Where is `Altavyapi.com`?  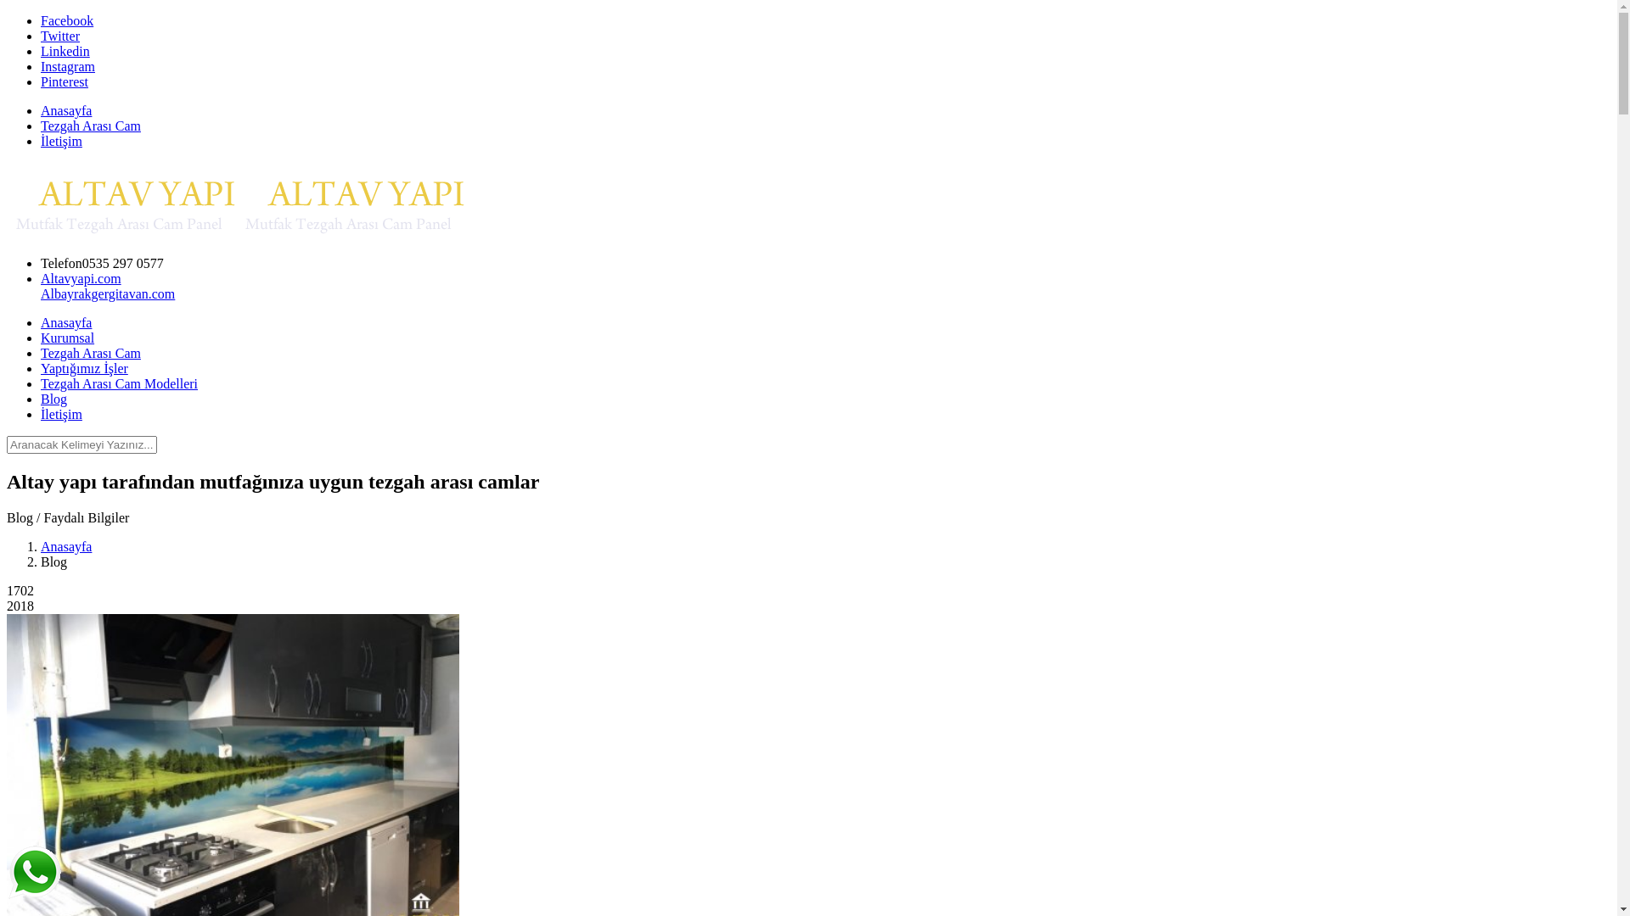
Altavyapi.com is located at coordinates (81, 278).